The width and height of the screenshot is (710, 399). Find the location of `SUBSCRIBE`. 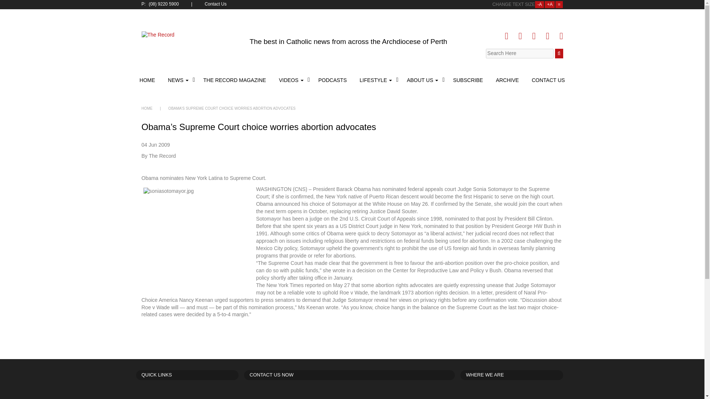

SUBSCRIBE is located at coordinates (468, 80).